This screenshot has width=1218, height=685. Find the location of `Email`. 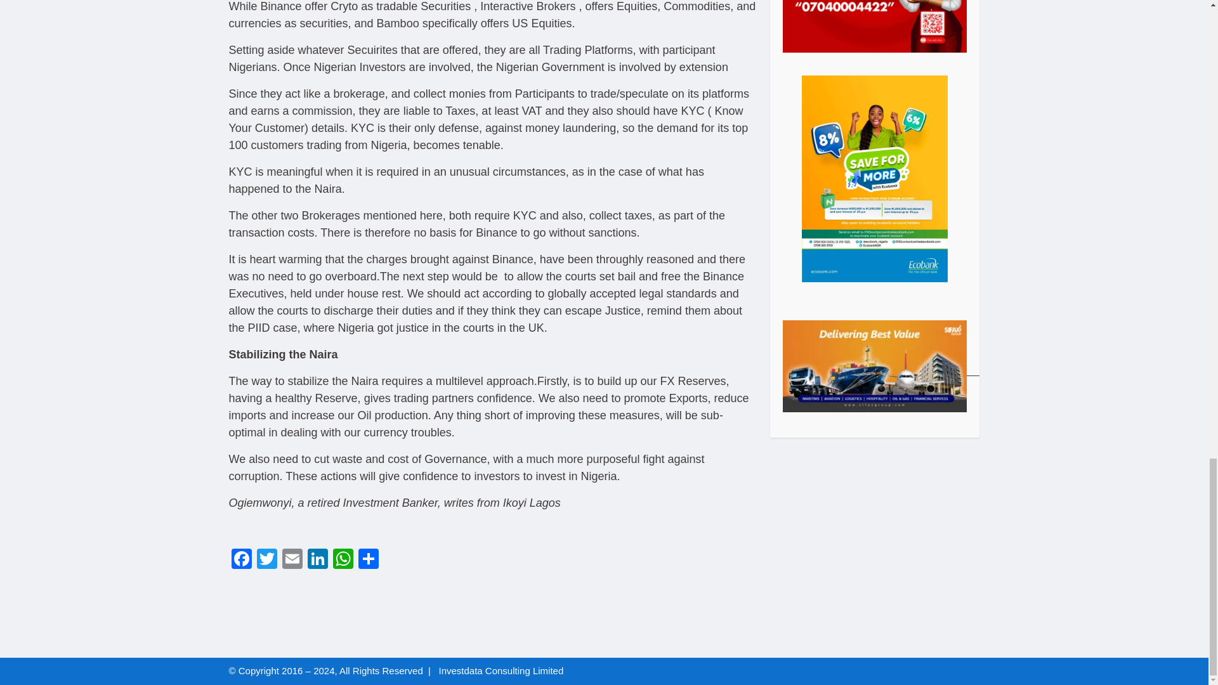

Email is located at coordinates (292, 560).